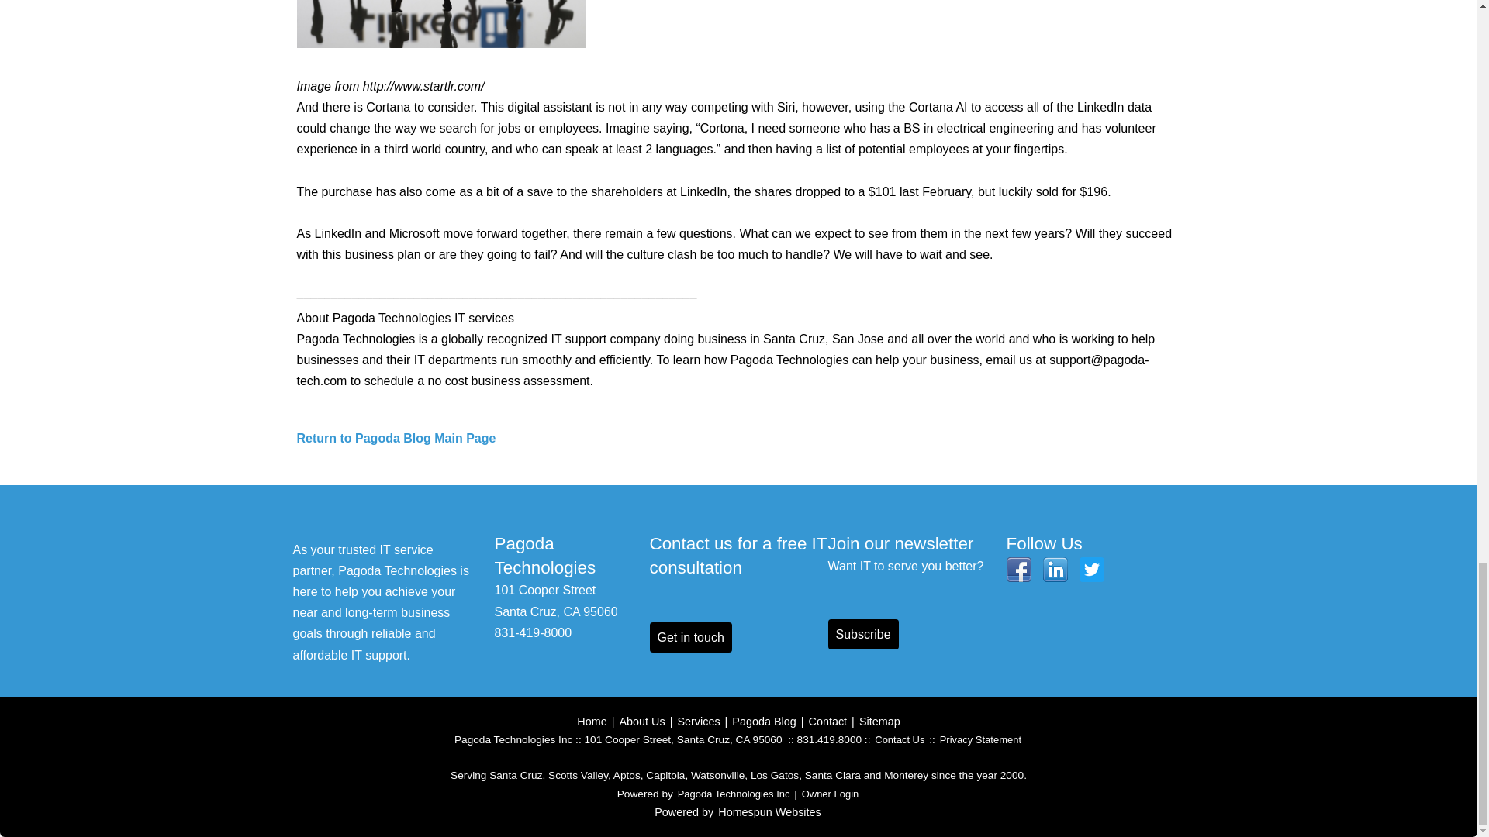  I want to click on Privacy Statement, so click(980, 739).